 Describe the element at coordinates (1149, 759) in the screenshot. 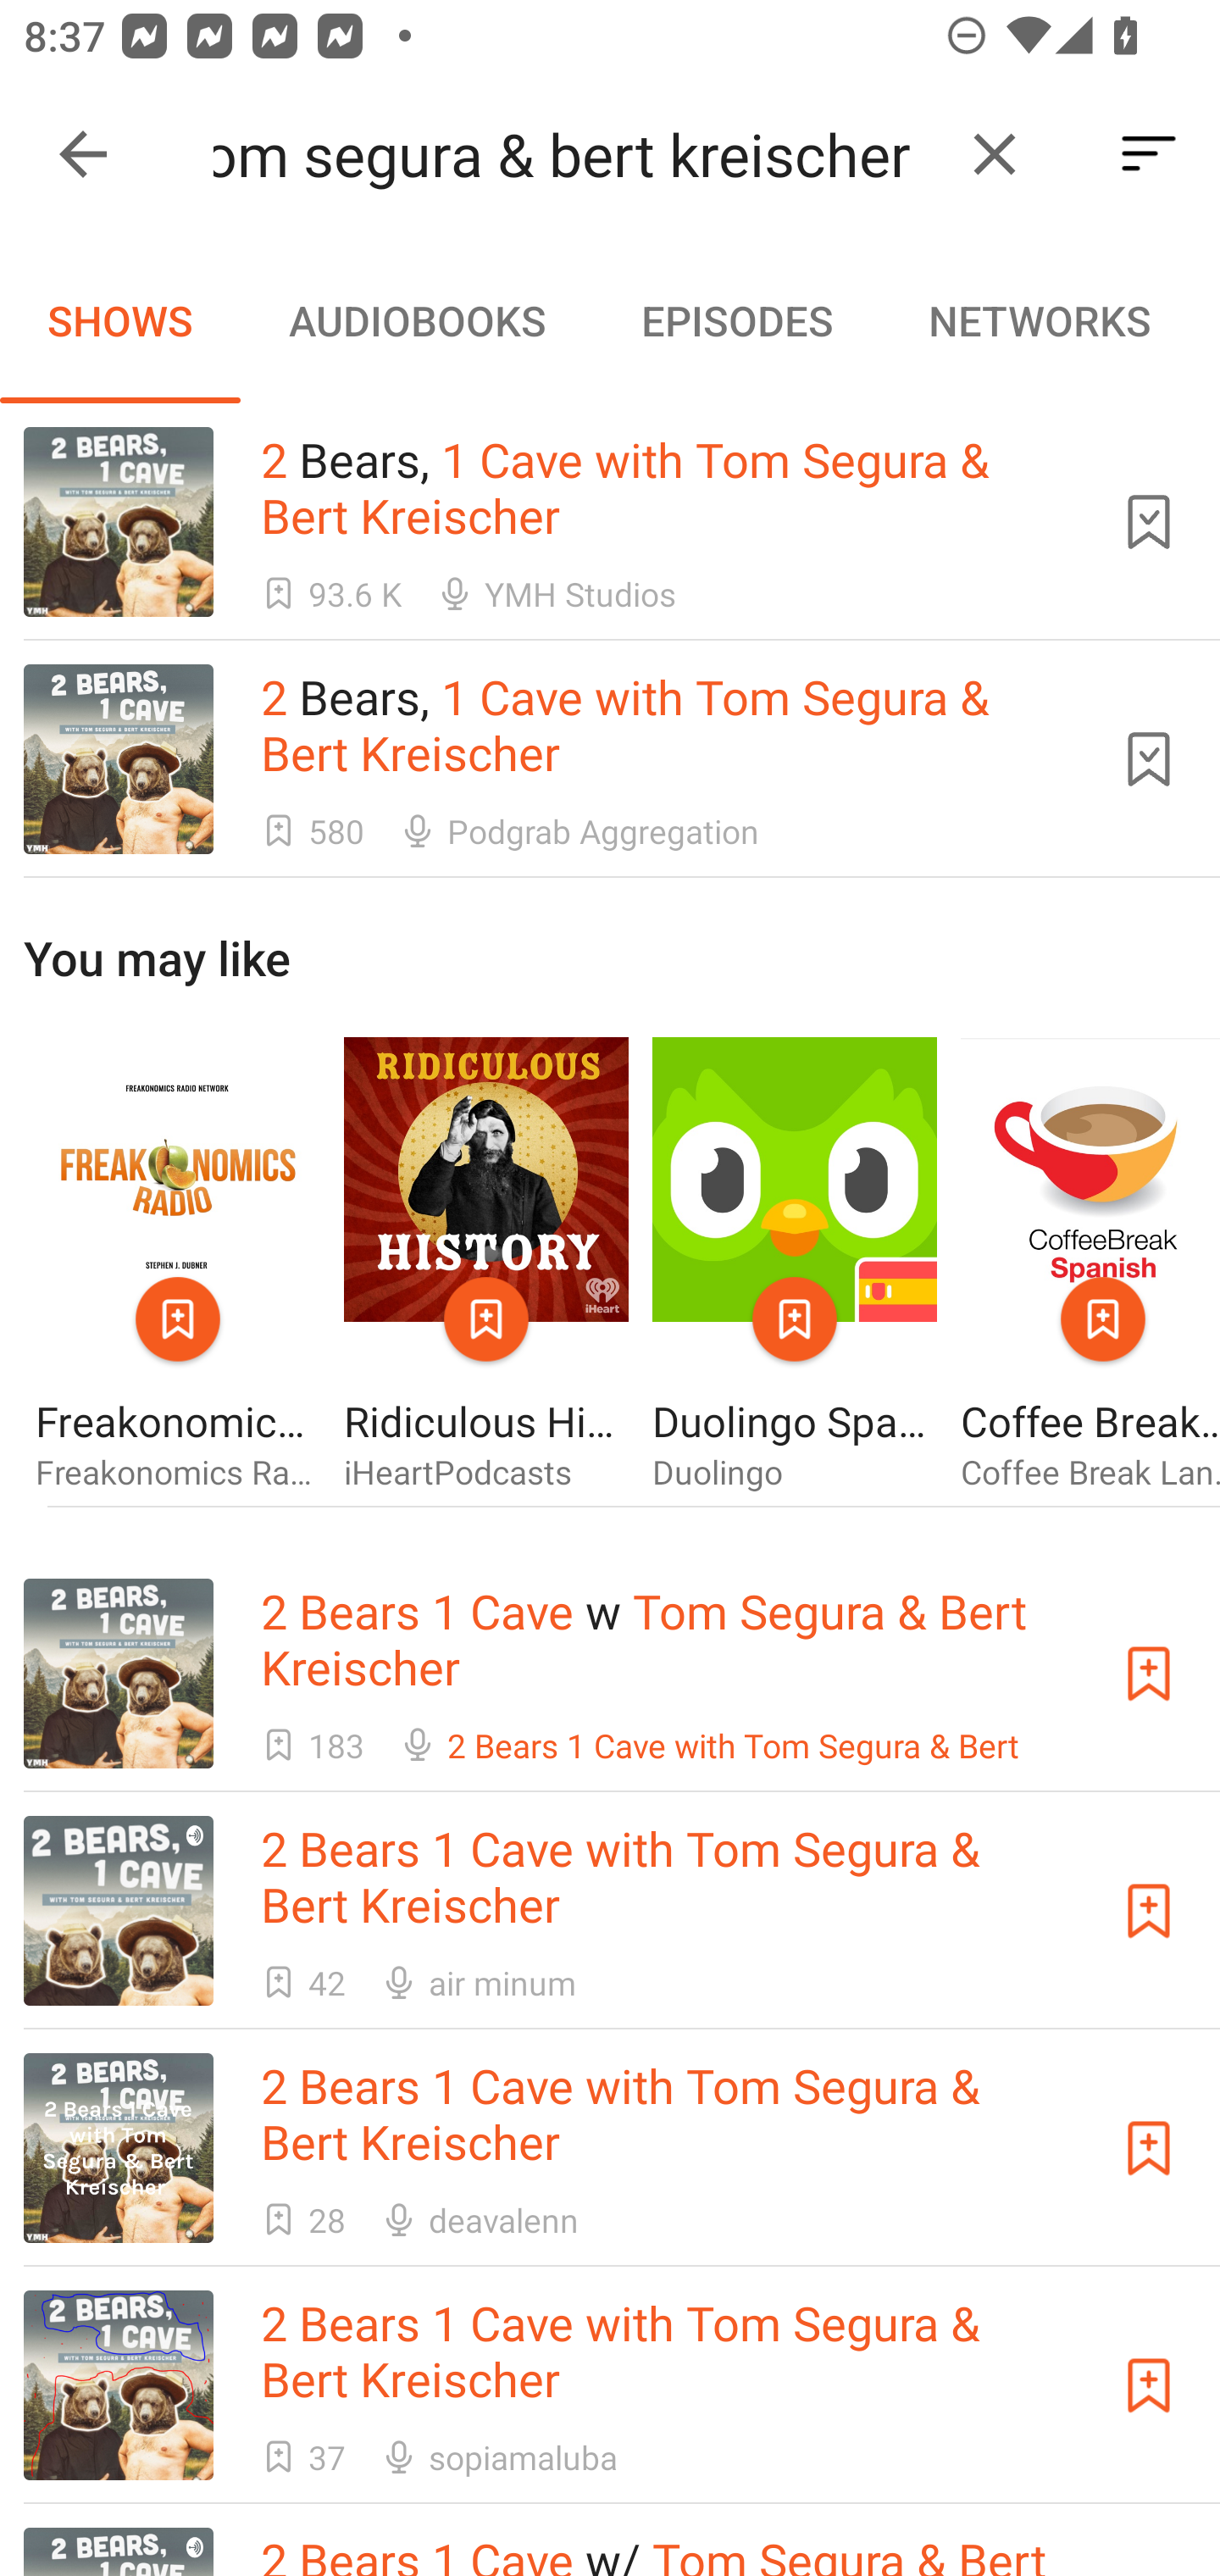

I see `Unsubscribe` at that location.